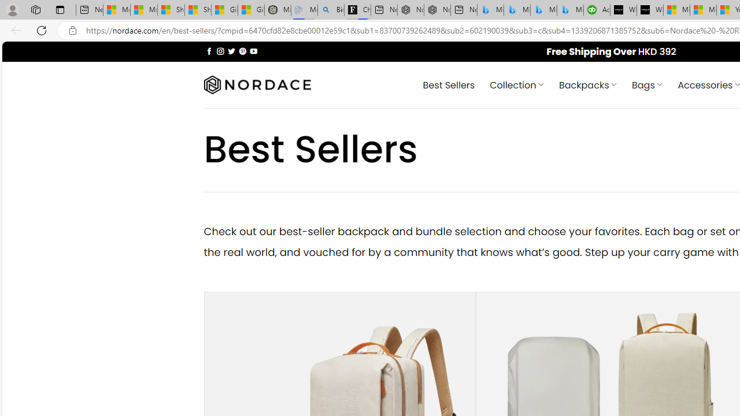 The image size is (740, 416). Describe the element at coordinates (209, 51) in the screenshot. I see `Follow on Facebook` at that location.